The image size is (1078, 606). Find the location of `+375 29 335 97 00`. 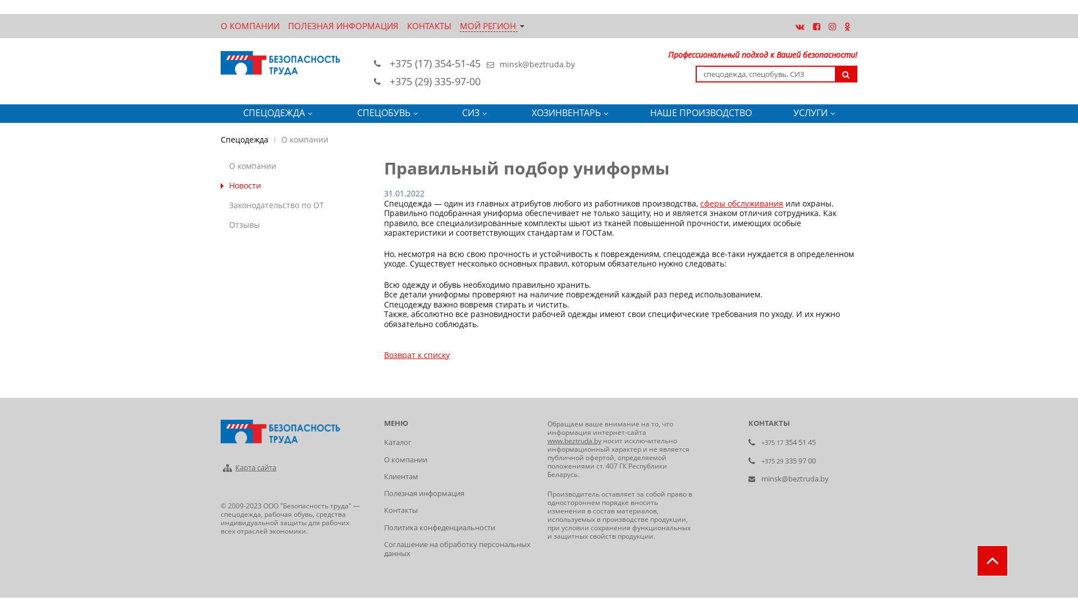

+375 29 335 97 00 is located at coordinates (788, 461).